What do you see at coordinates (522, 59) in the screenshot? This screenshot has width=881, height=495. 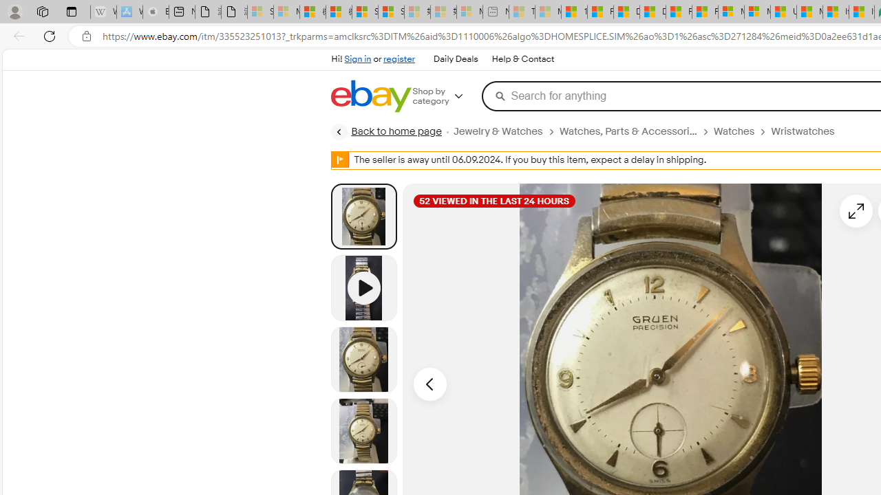 I see `Help & Contact` at bounding box center [522, 59].